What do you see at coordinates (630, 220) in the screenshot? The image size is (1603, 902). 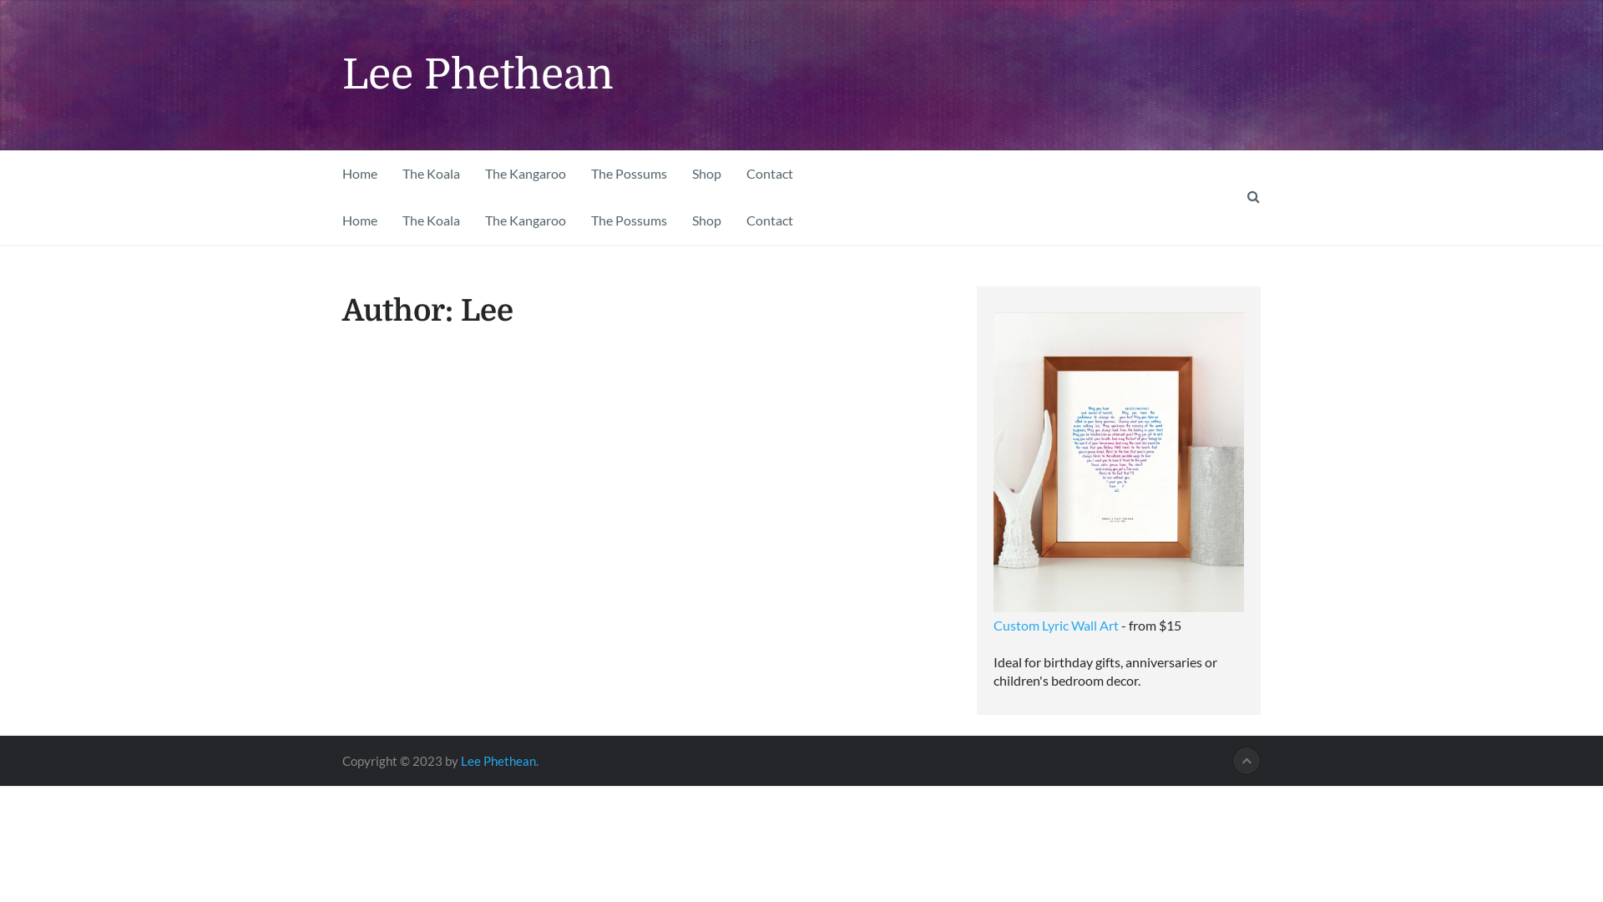 I see `The Possums` at bounding box center [630, 220].